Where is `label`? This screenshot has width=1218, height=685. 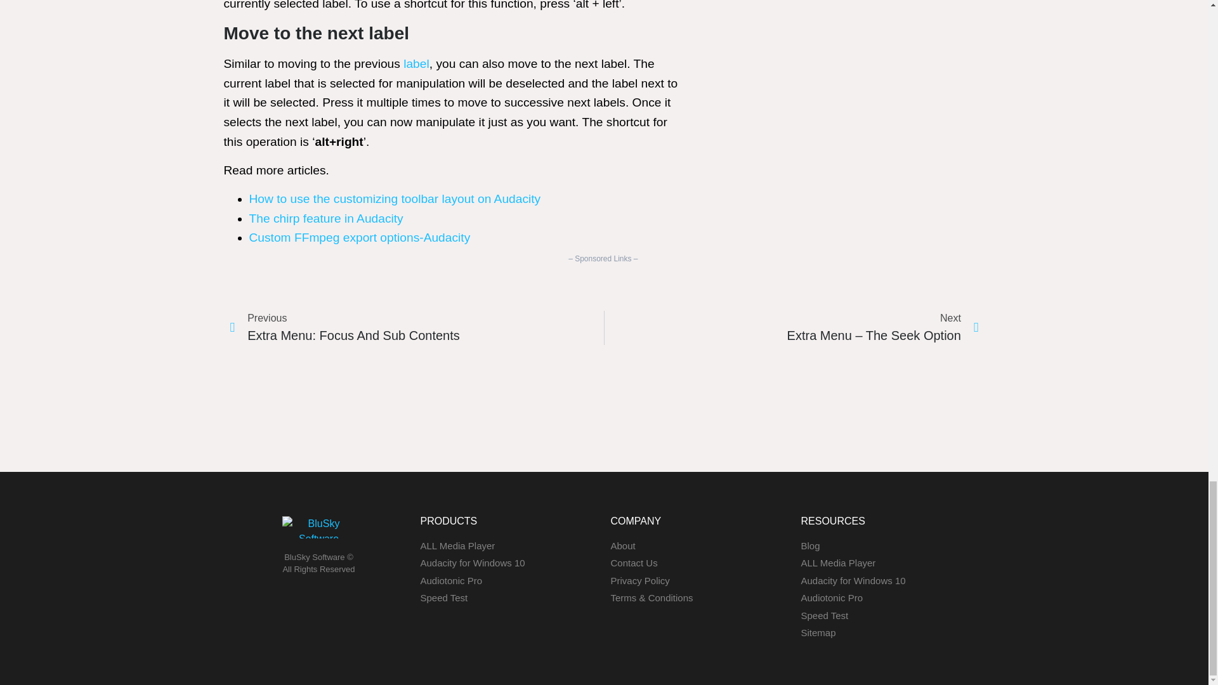 label is located at coordinates (416, 63).